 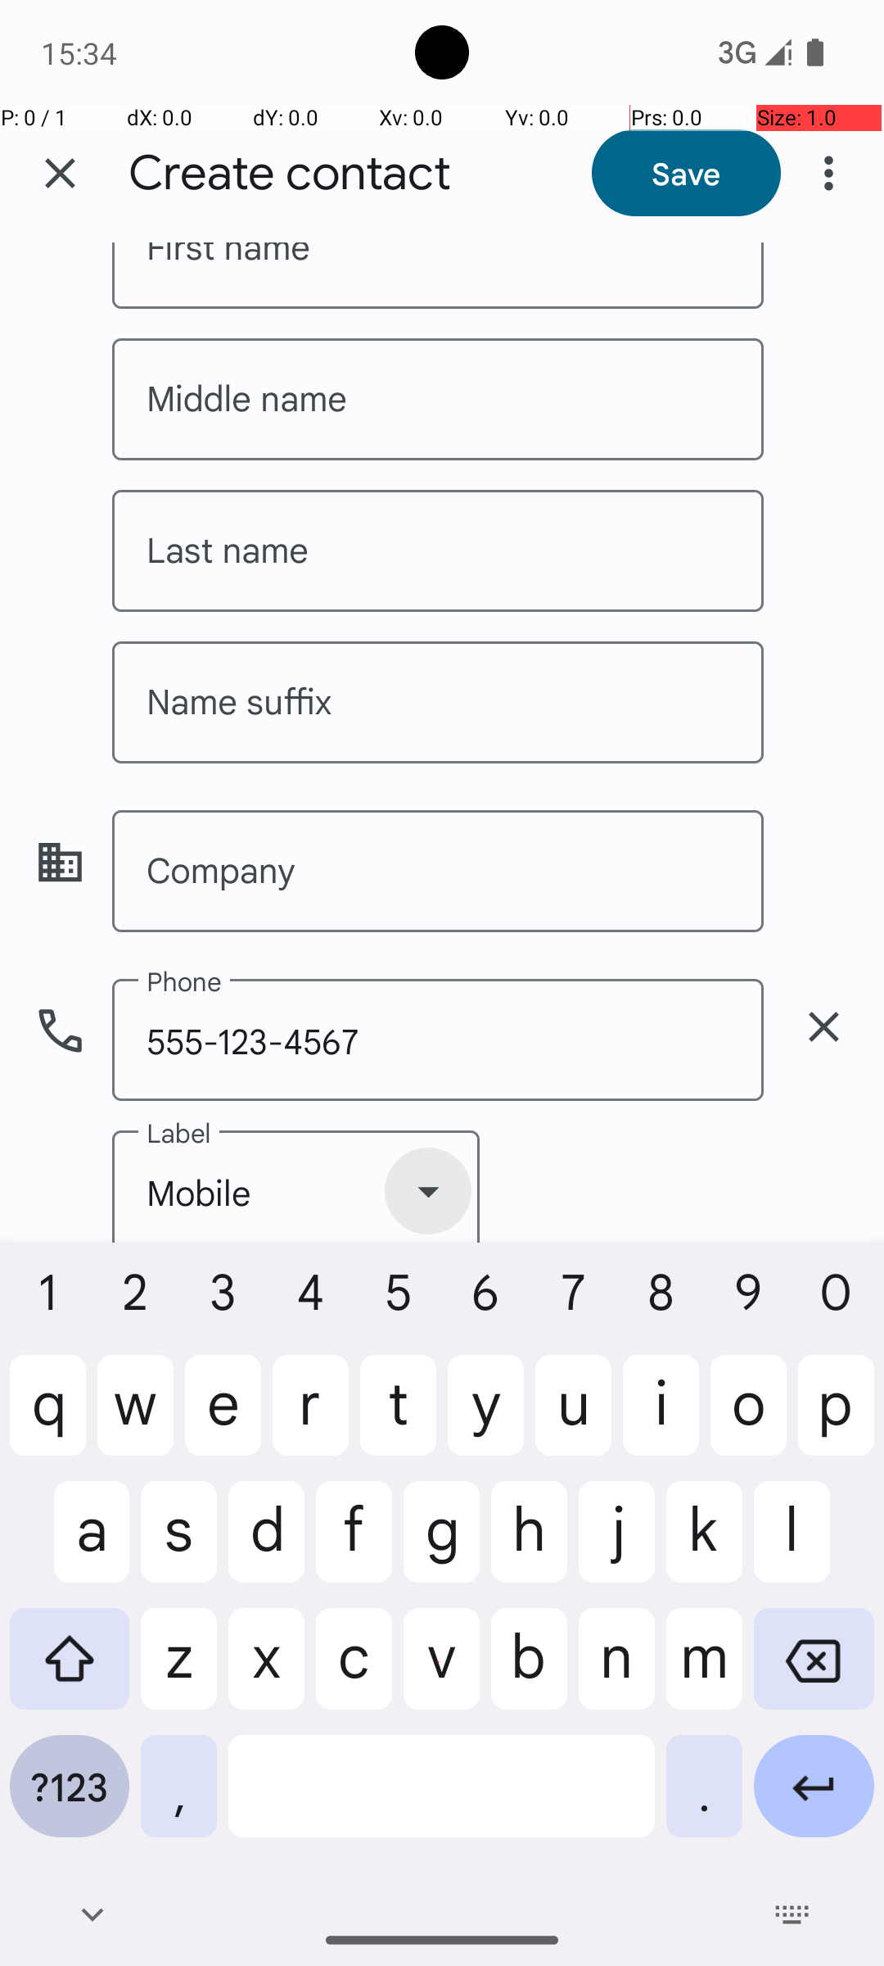 What do you see at coordinates (311, 1418) in the screenshot?
I see `r` at bounding box center [311, 1418].